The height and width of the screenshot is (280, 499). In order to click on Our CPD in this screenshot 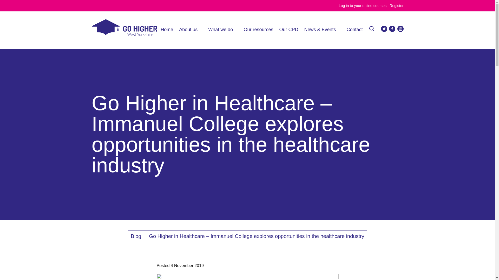, I will do `click(288, 30)`.